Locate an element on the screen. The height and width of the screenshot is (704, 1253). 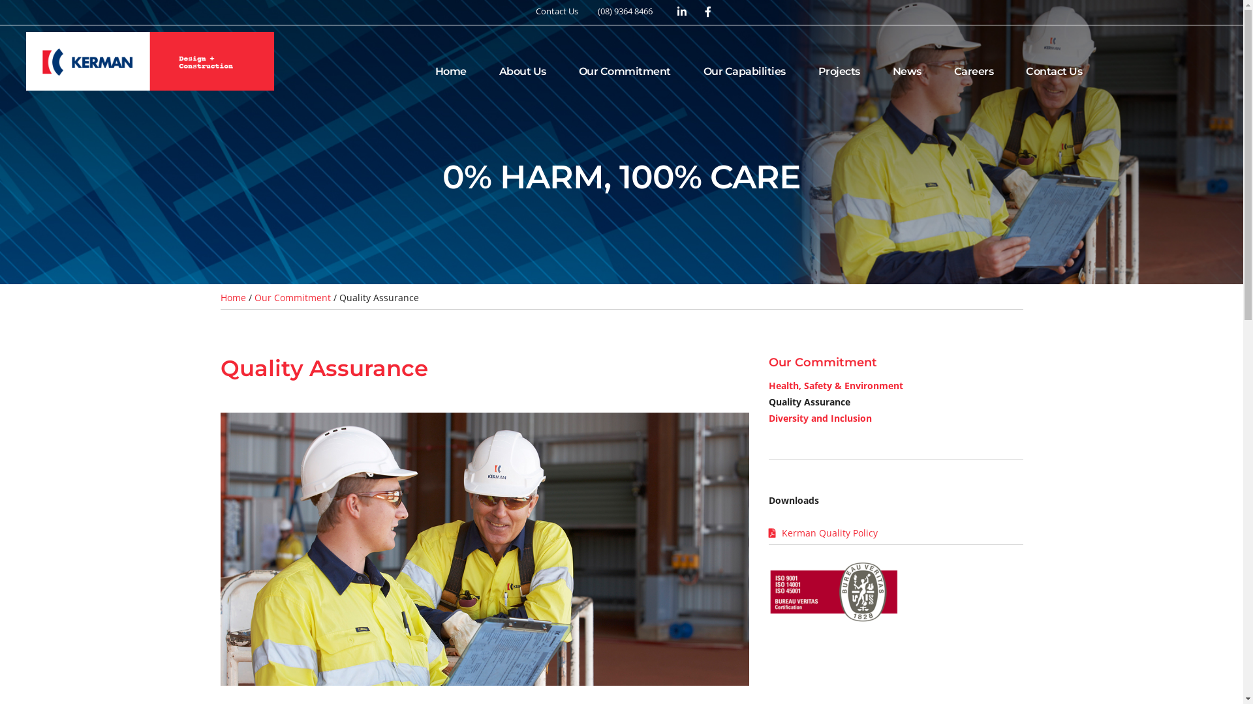
Contact Us is located at coordinates (1054, 72).